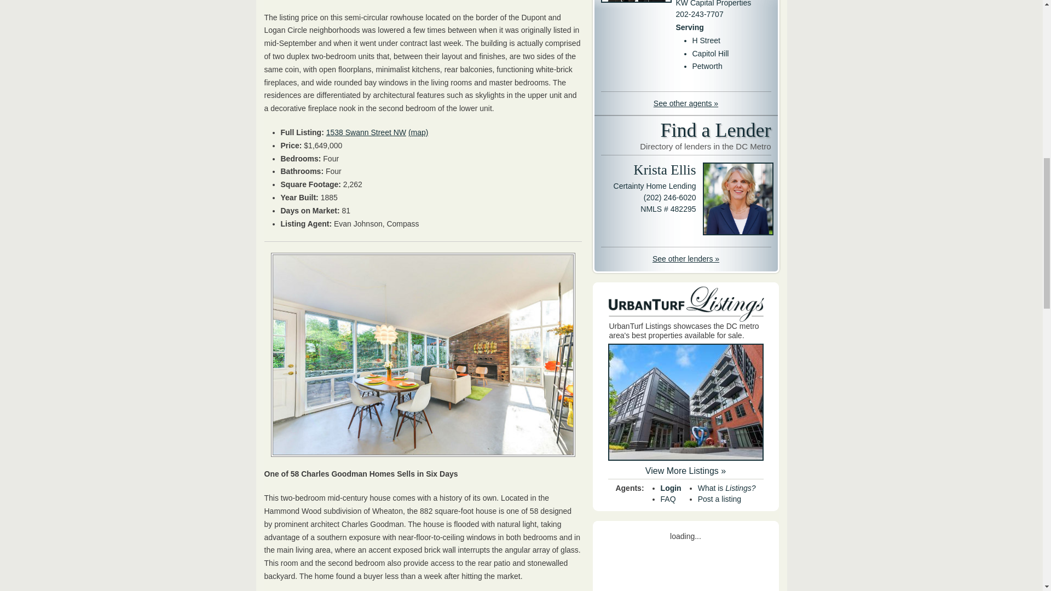  What do you see at coordinates (719, 499) in the screenshot?
I see `1538 Swann Street NW` at bounding box center [719, 499].